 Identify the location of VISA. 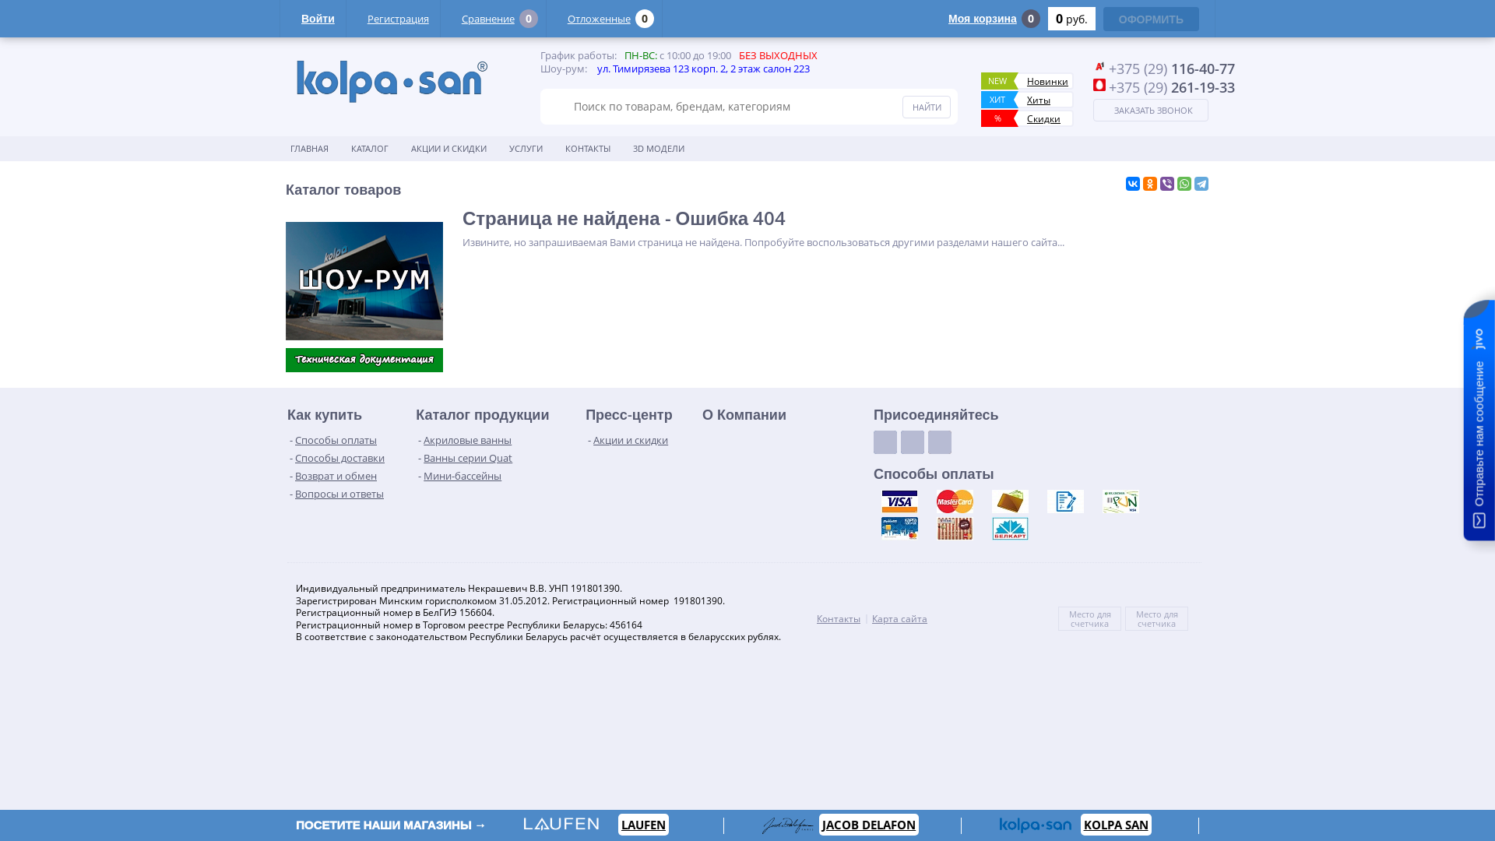
(899, 501).